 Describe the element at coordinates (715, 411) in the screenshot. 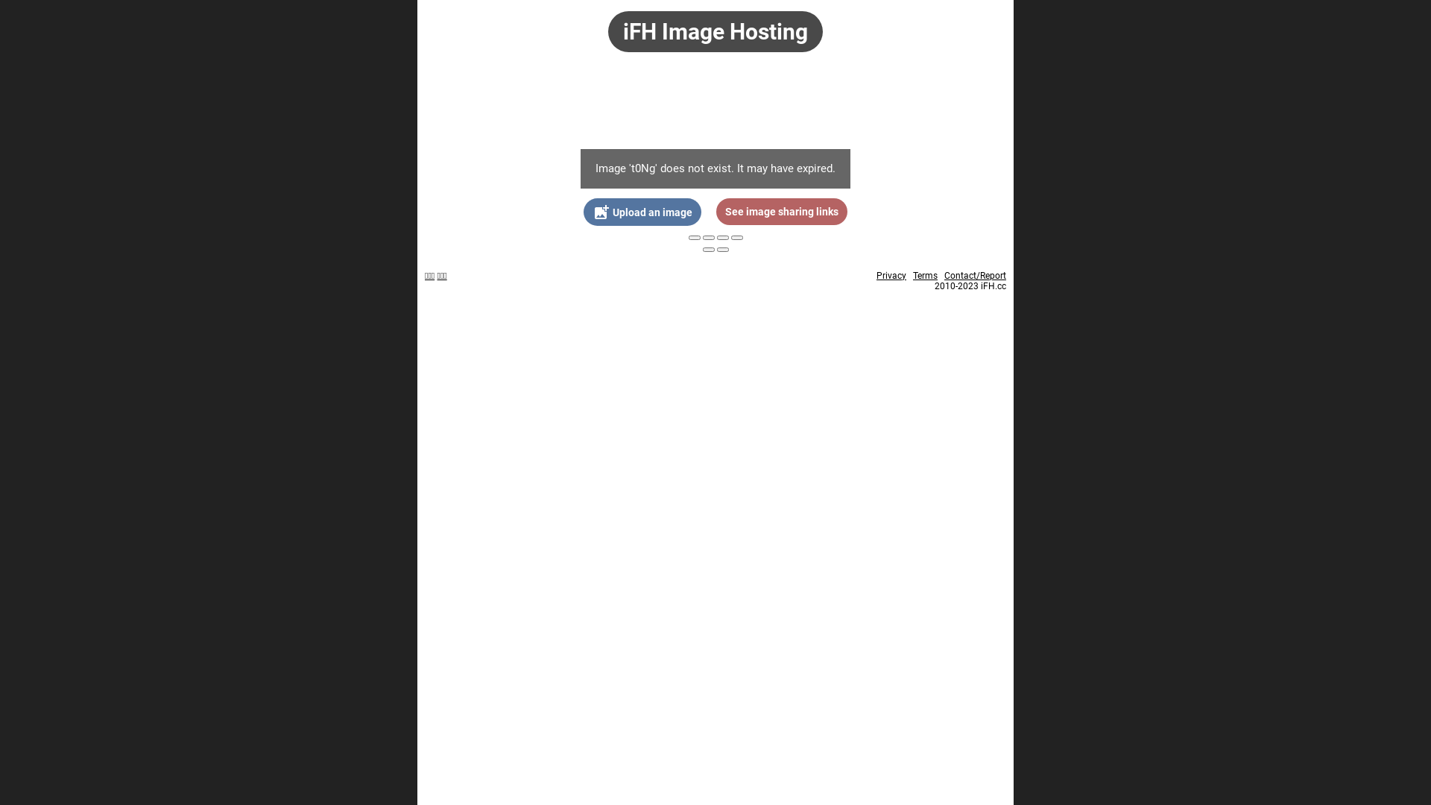

I see `Advertisement` at that location.